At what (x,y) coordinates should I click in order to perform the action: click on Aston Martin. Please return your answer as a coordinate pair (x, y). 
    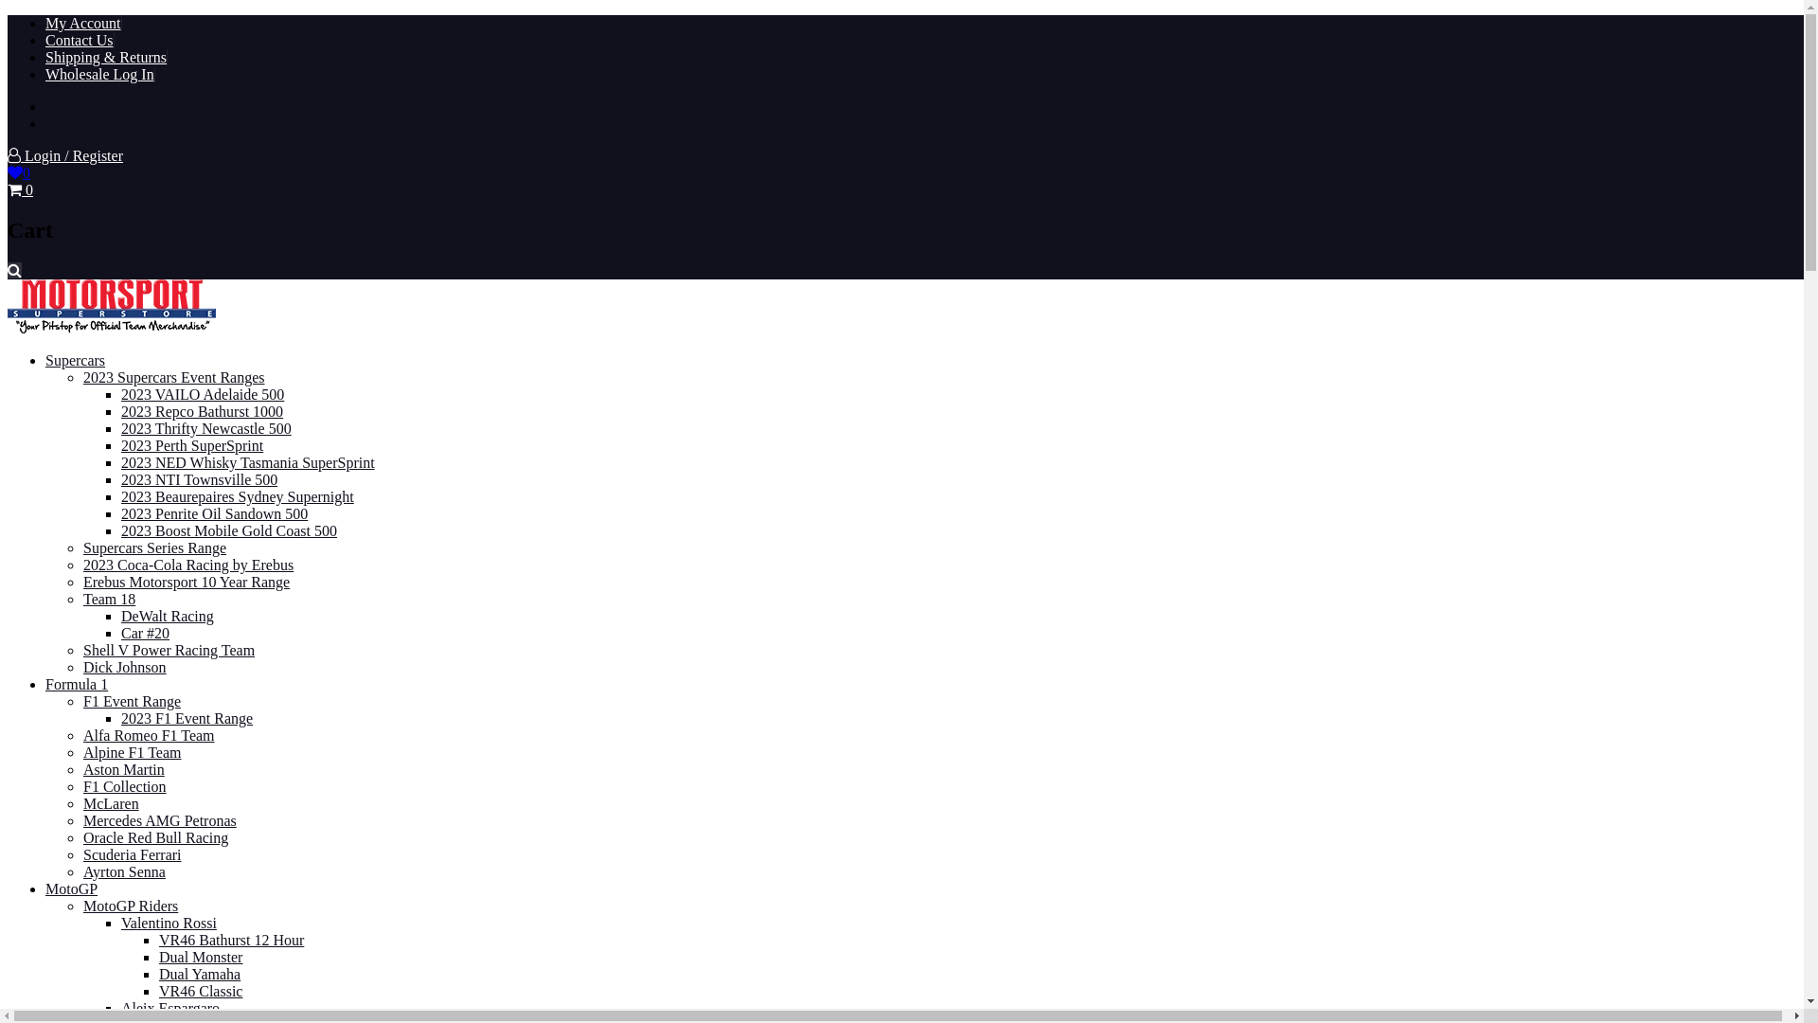
    Looking at the image, I should click on (124, 769).